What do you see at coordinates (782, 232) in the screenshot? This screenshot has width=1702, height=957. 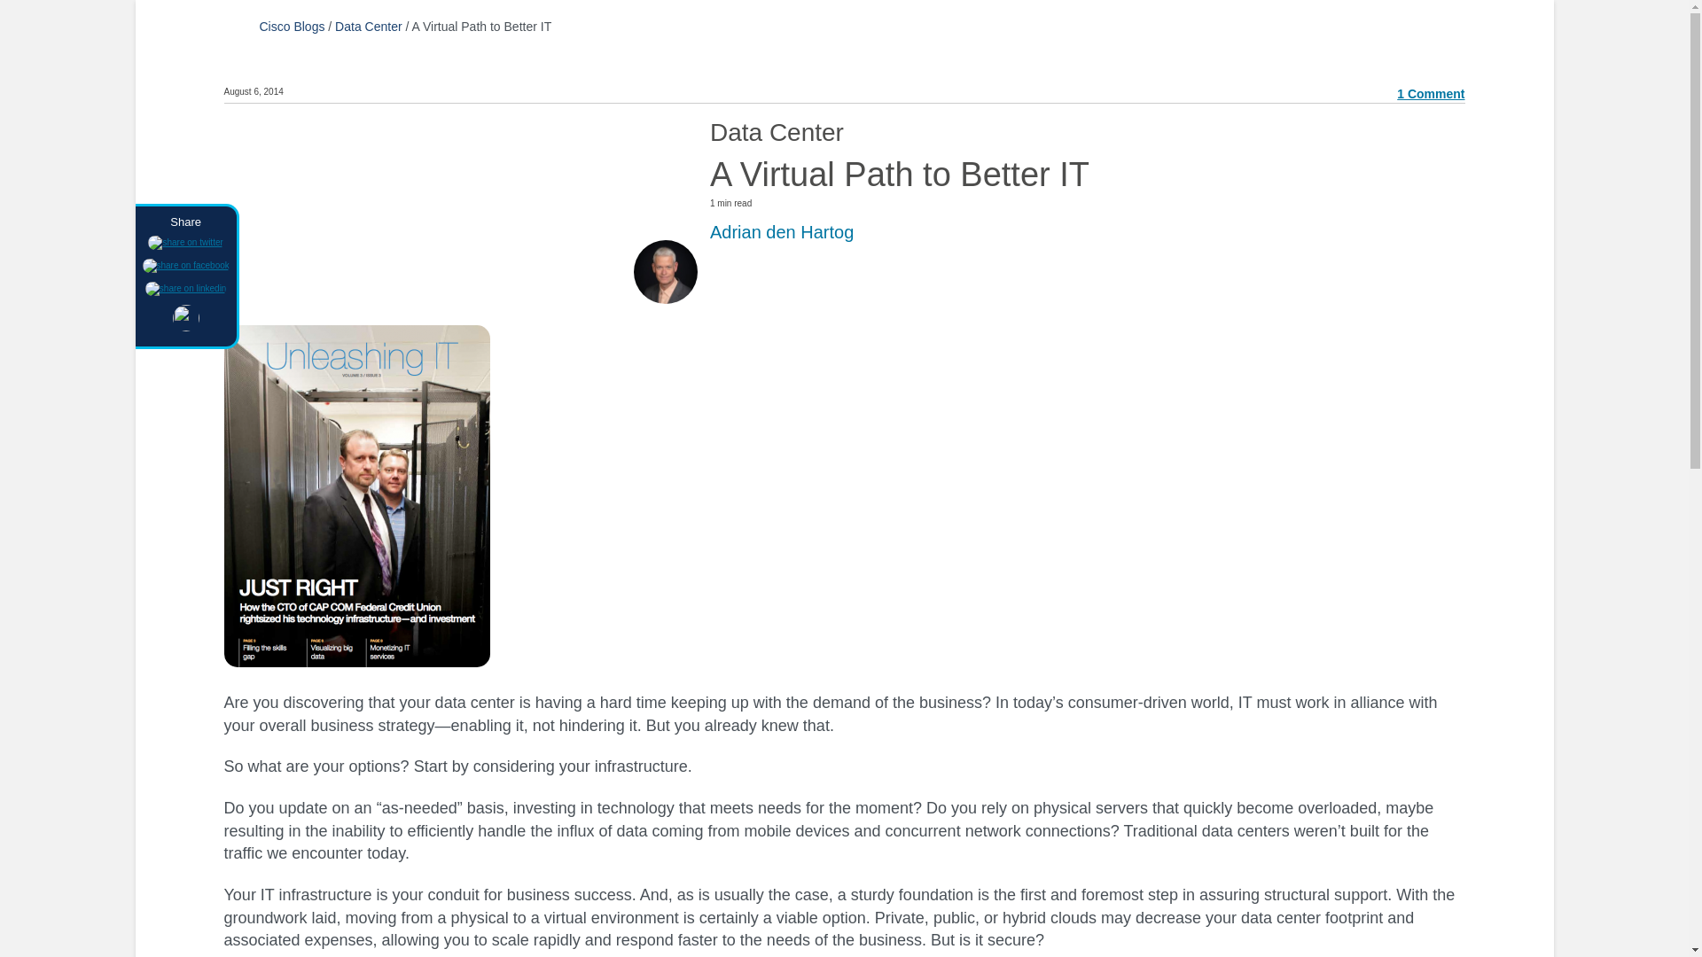 I see `Posts by Adrian den Hartog` at bounding box center [782, 232].